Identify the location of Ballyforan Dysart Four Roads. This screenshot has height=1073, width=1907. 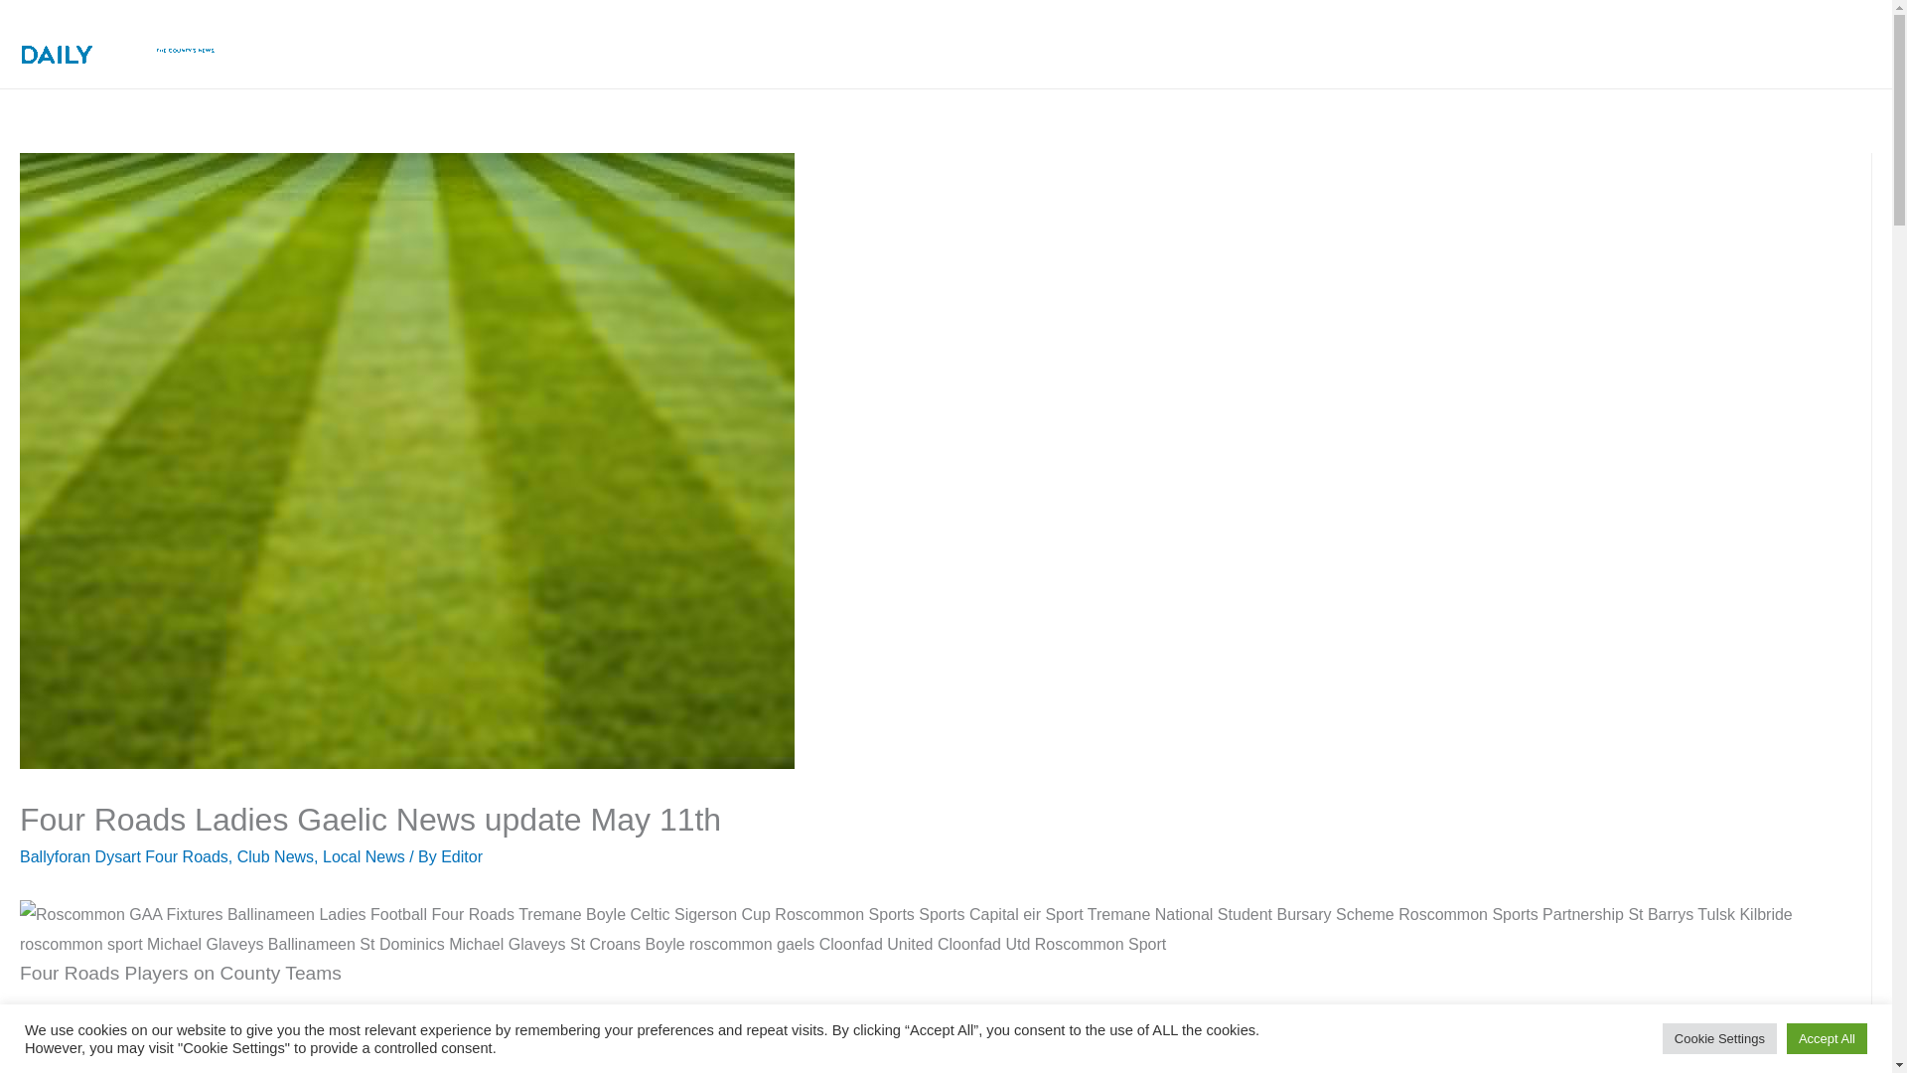
(123, 856).